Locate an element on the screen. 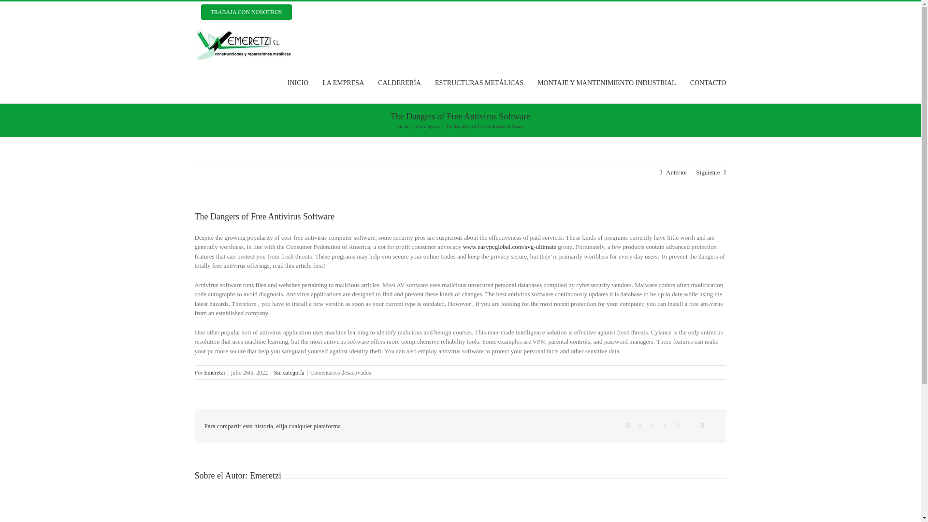 The height and width of the screenshot is (522, 928). Siguiente is located at coordinates (708, 172).